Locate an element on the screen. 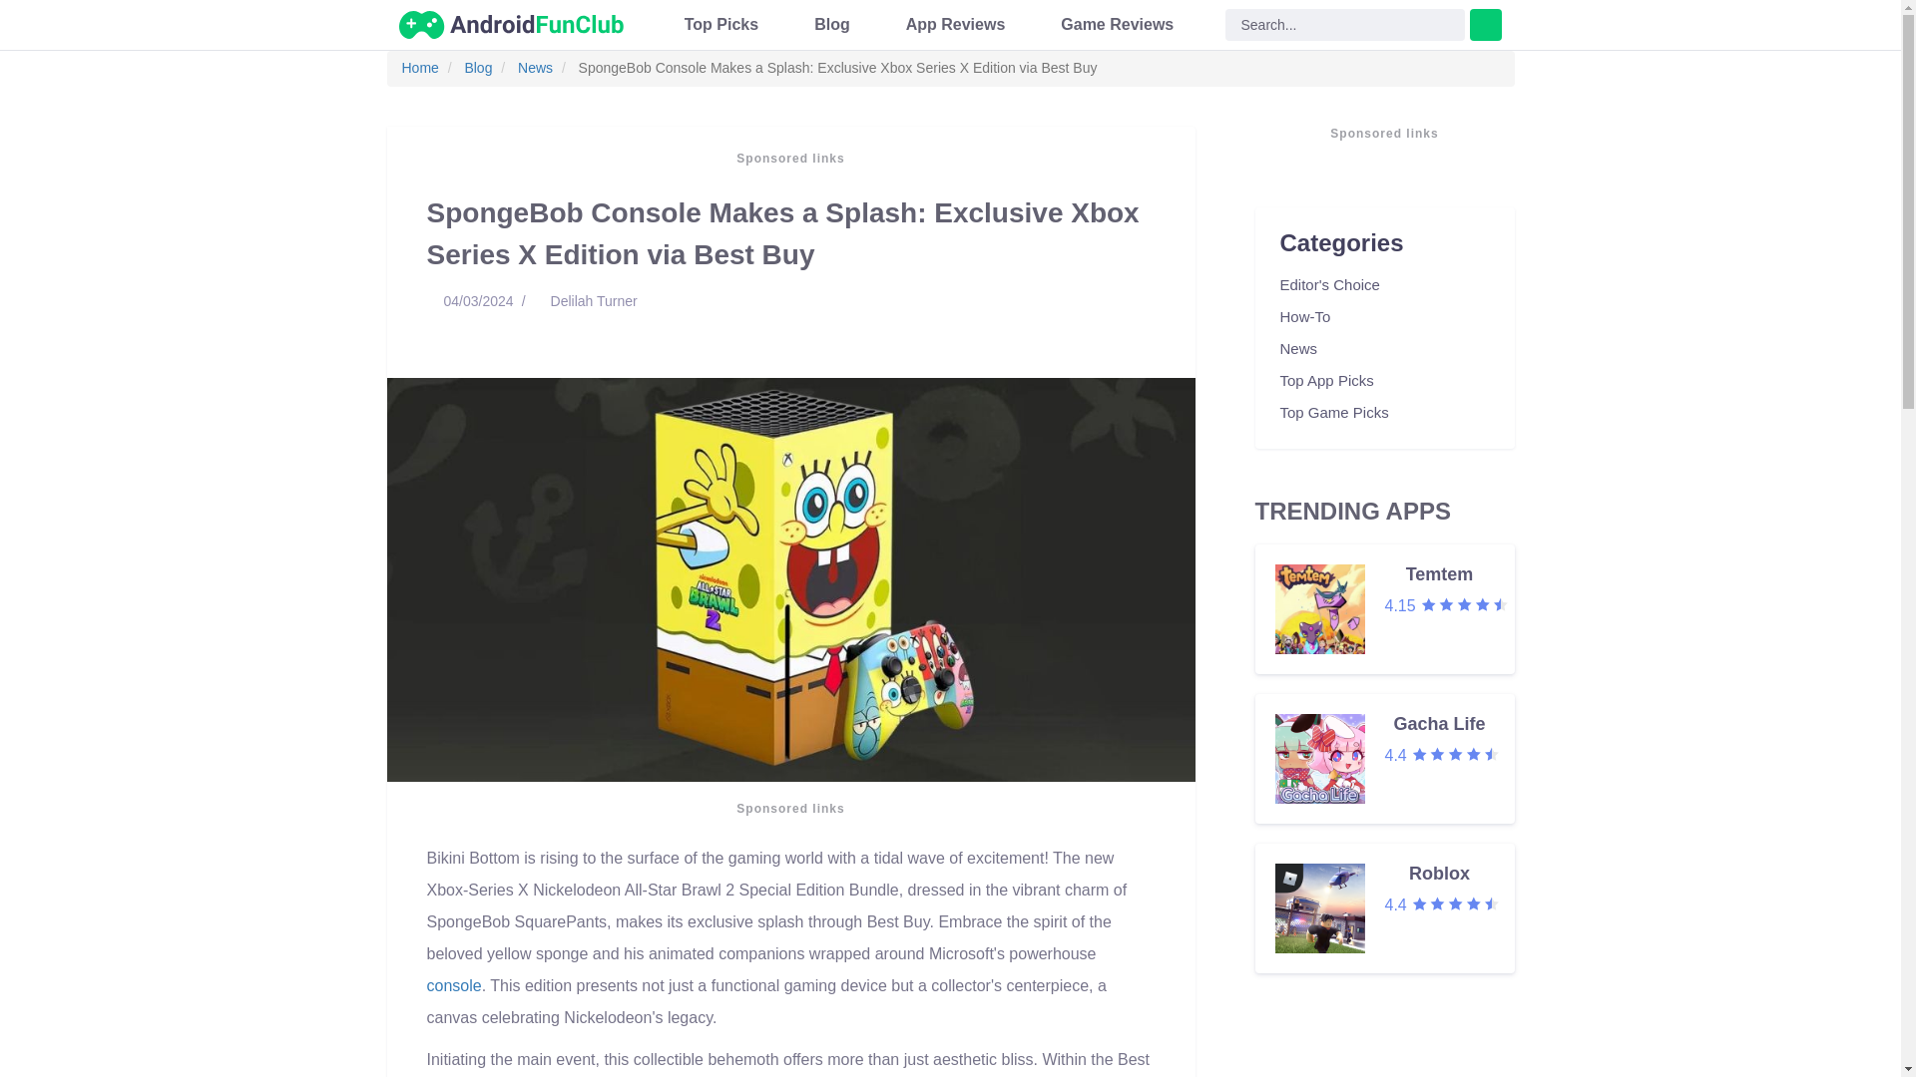 Image resolution: width=1916 pixels, height=1077 pixels. Editor'S Choice is located at coordinates (1326, 381).